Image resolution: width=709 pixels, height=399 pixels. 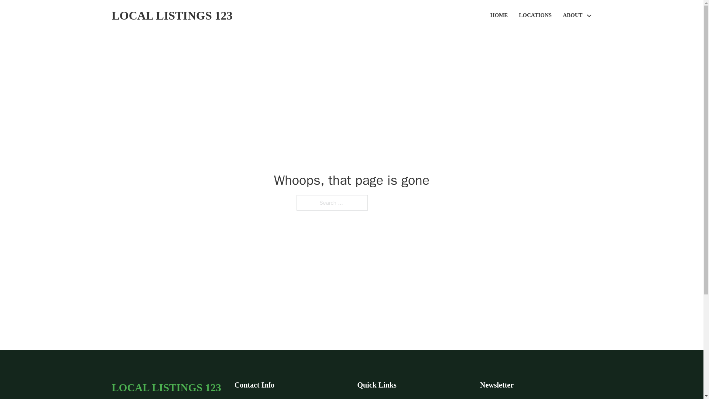 I want to click on LOCAL LISTINGS 123, so click(x=172, y=16).